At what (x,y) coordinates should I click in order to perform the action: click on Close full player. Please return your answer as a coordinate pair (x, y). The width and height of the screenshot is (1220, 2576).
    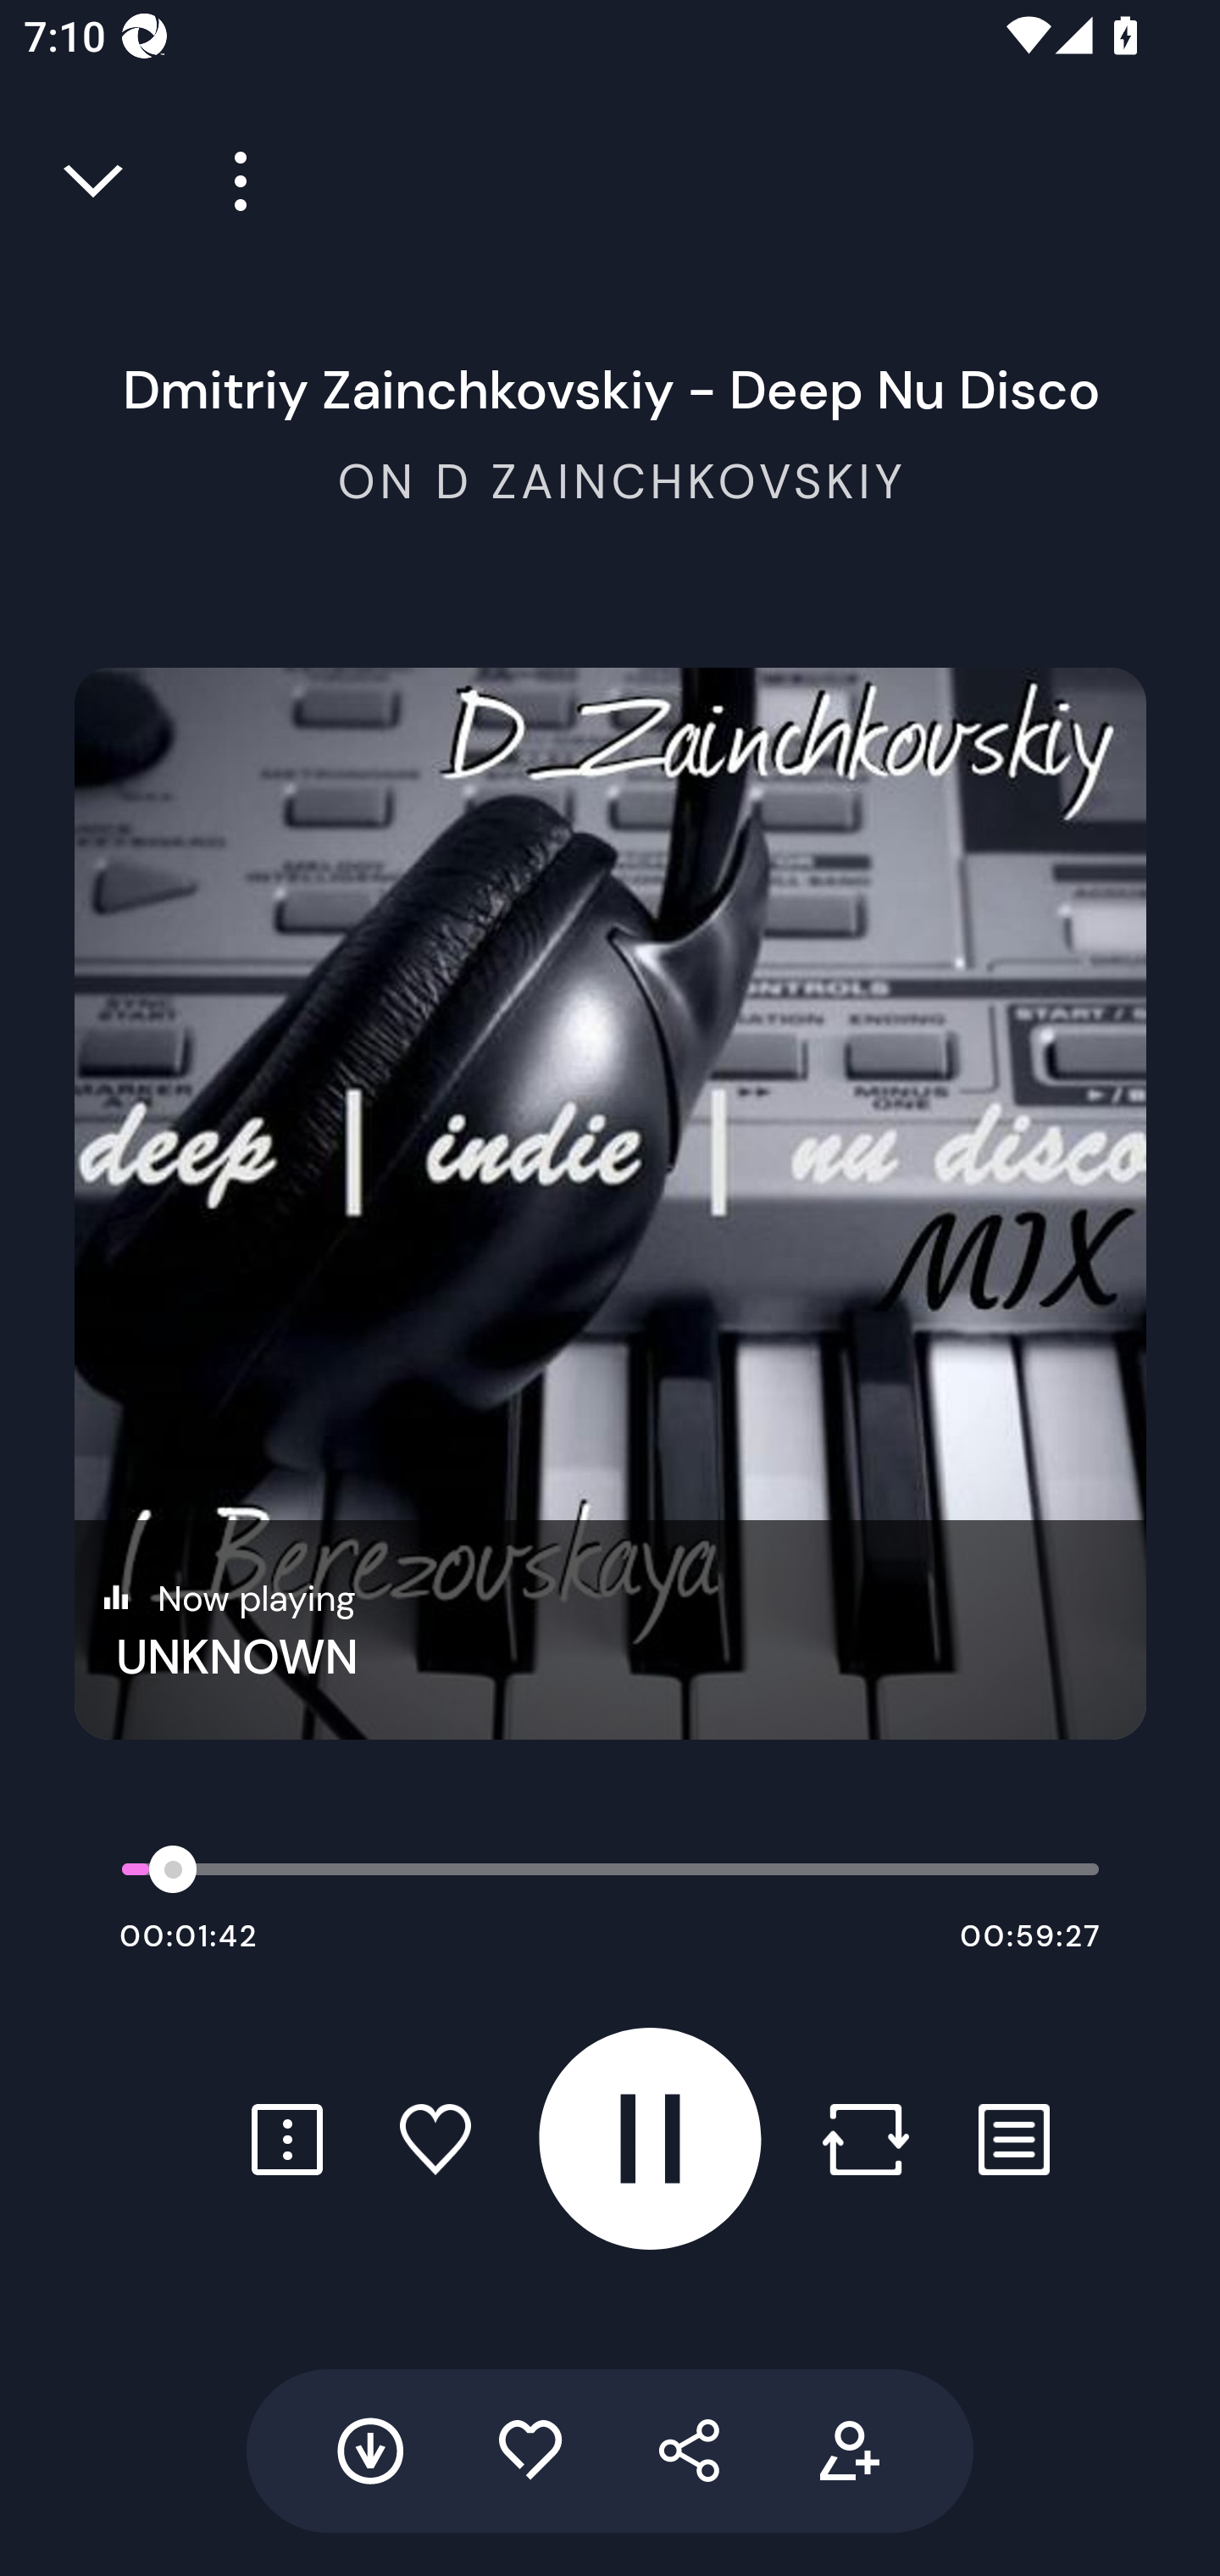
    Looking at the image, I should click on (96, 181).